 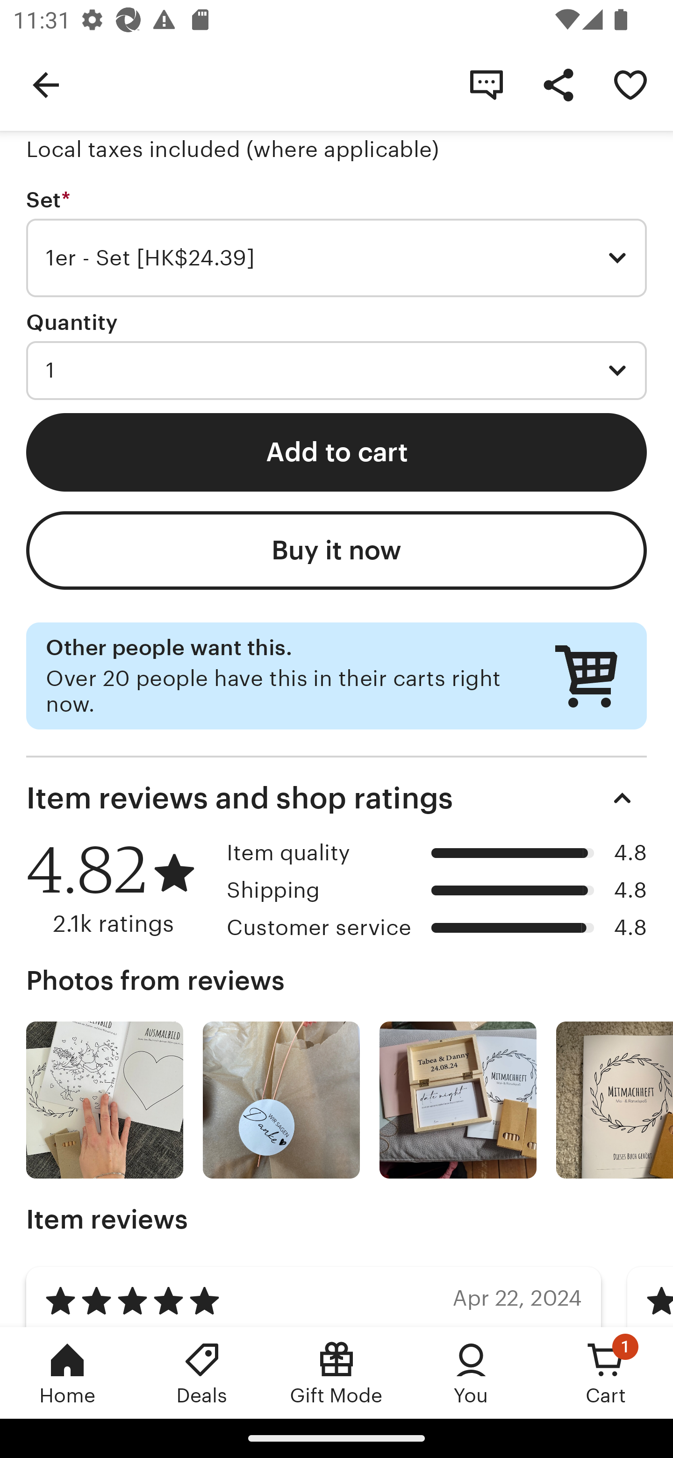 I want to click on 1er - Set [HK$24.39], so click(x=336, y=258).